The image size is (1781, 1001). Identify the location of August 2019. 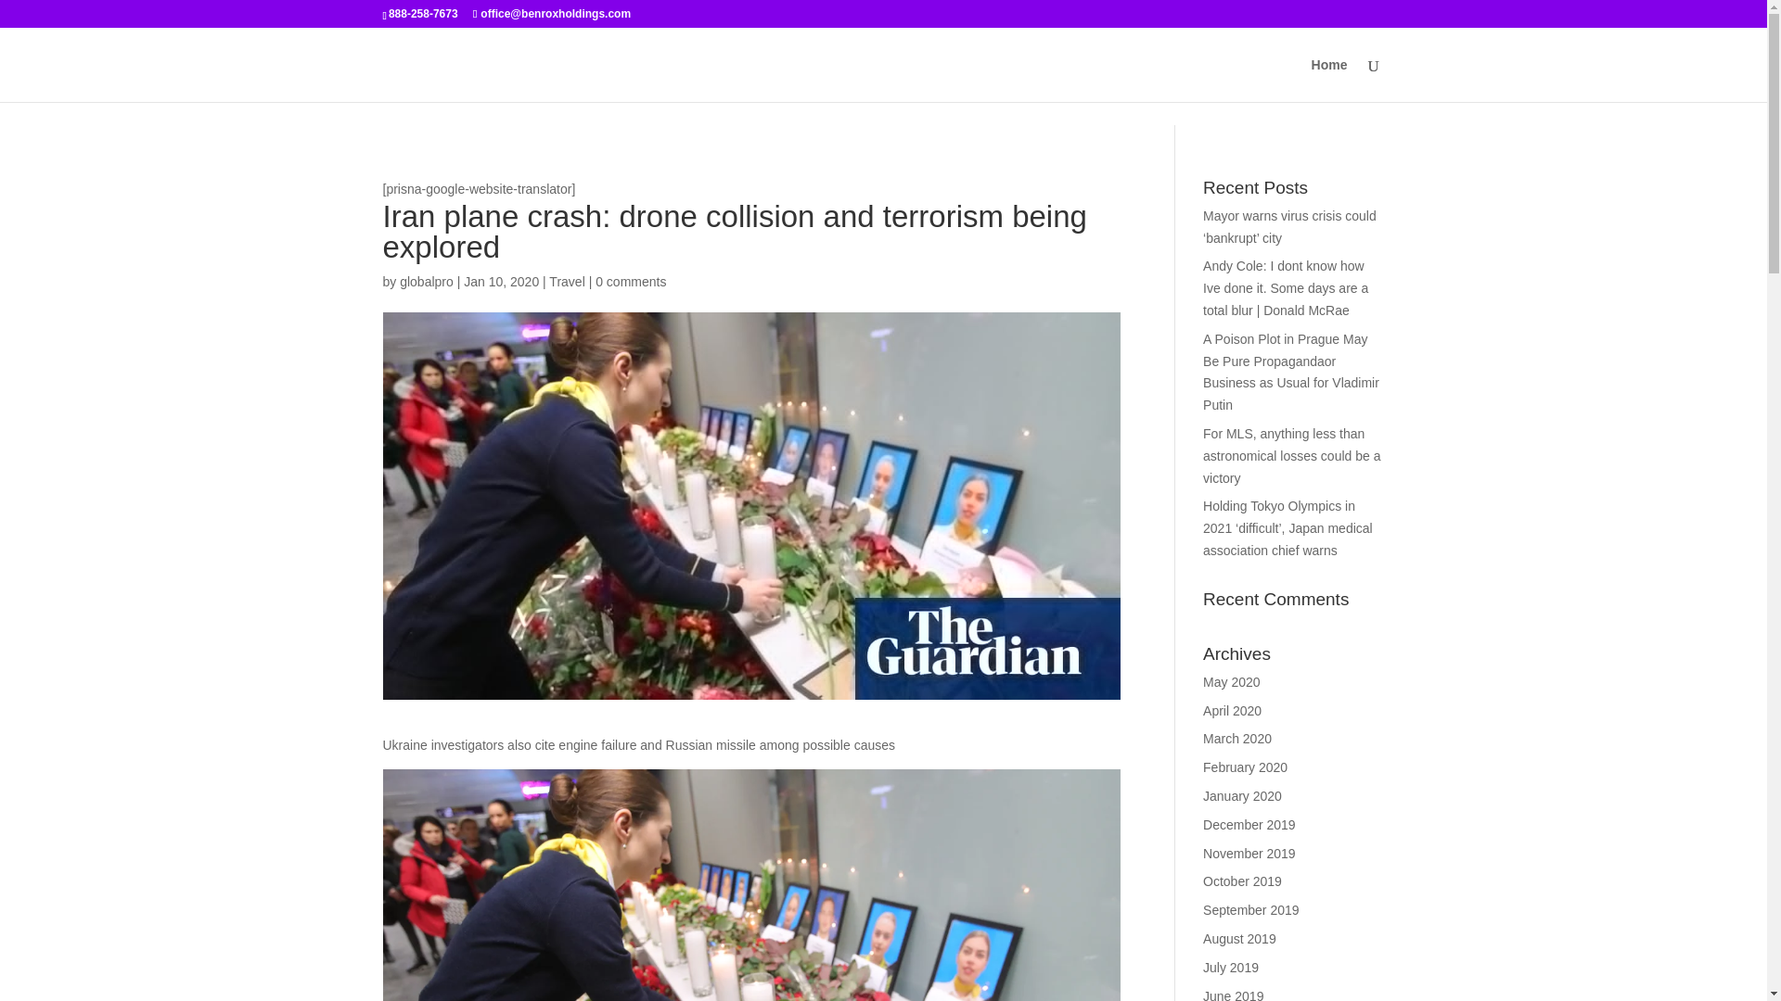
(1239, 938).